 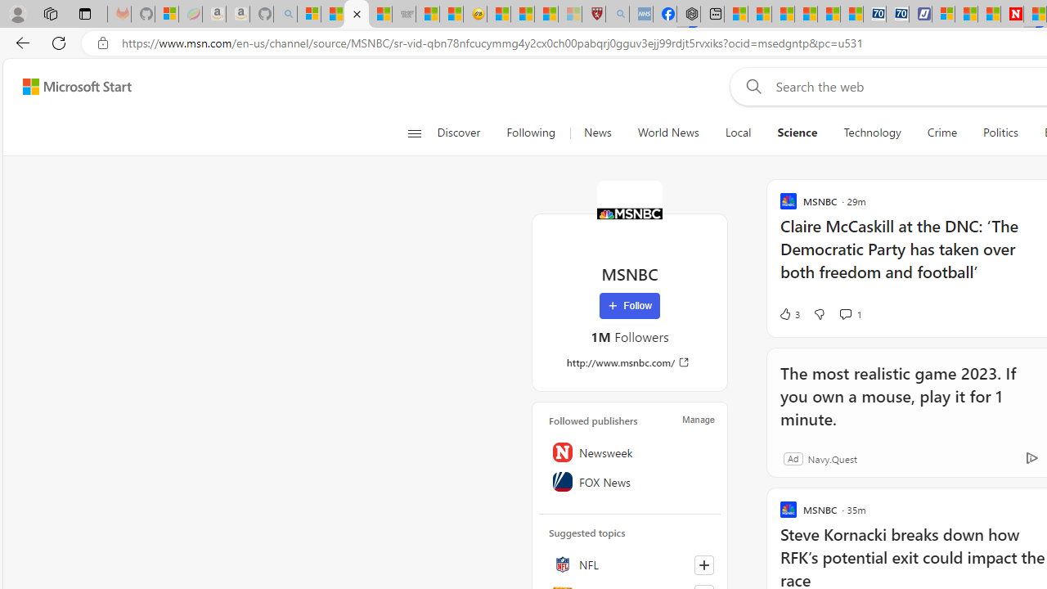 I want to click on Navy.Quest, so click(x=832, y=458).